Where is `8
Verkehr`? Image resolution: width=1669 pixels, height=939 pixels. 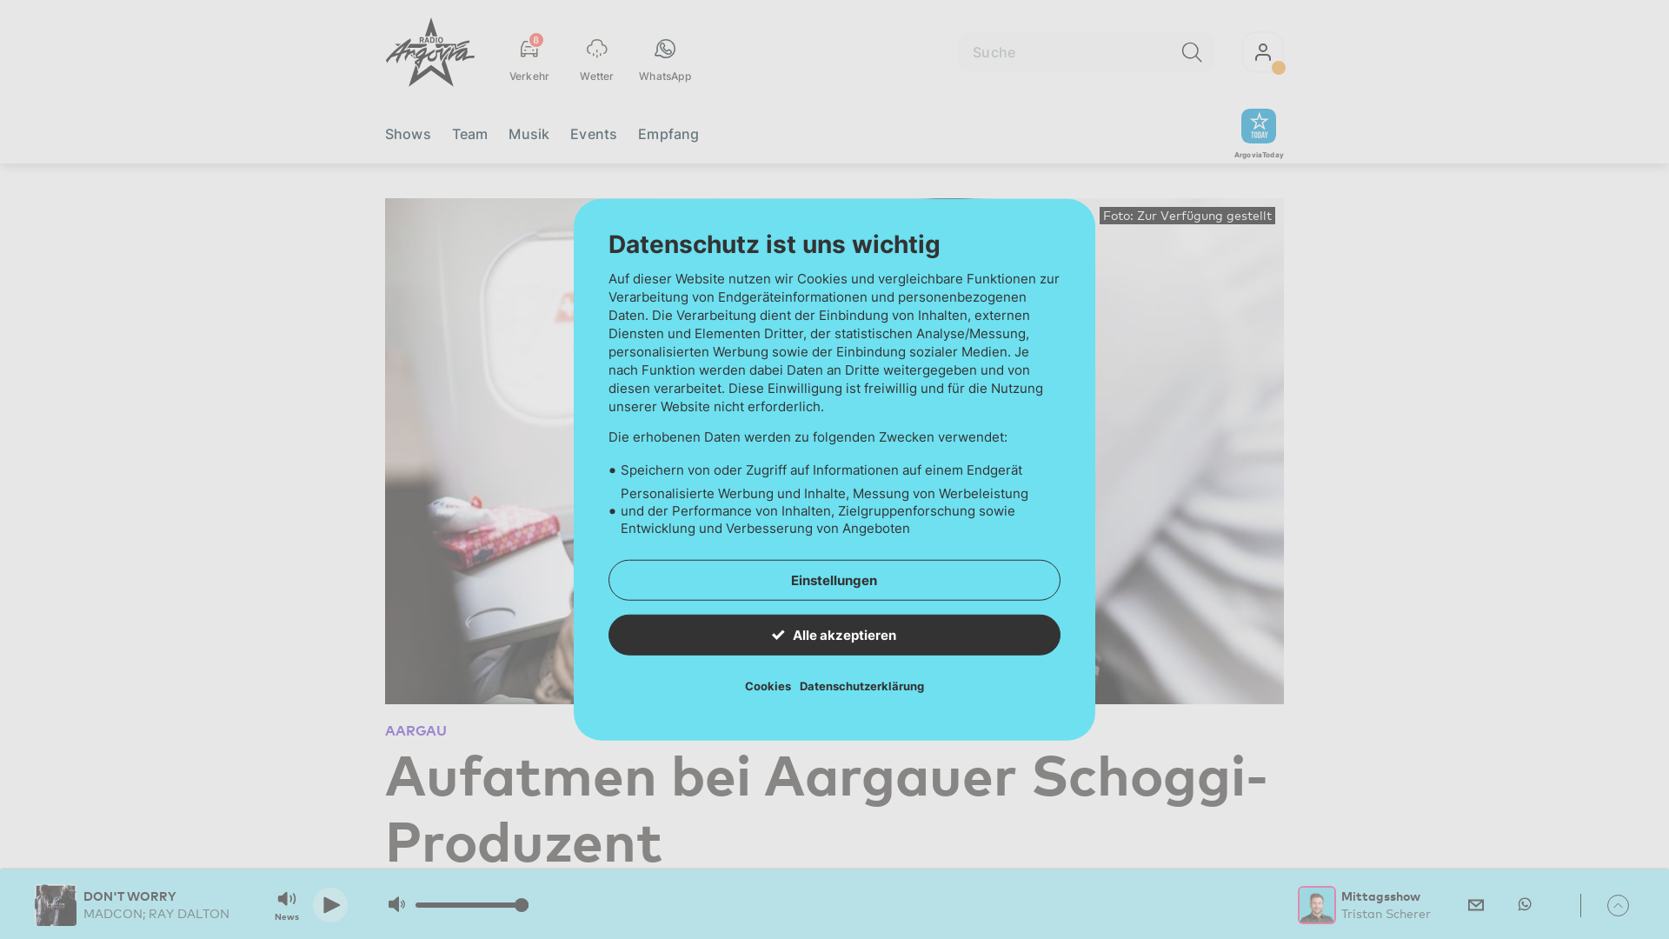 8
Verkehr is located at coordinates (529, 52).